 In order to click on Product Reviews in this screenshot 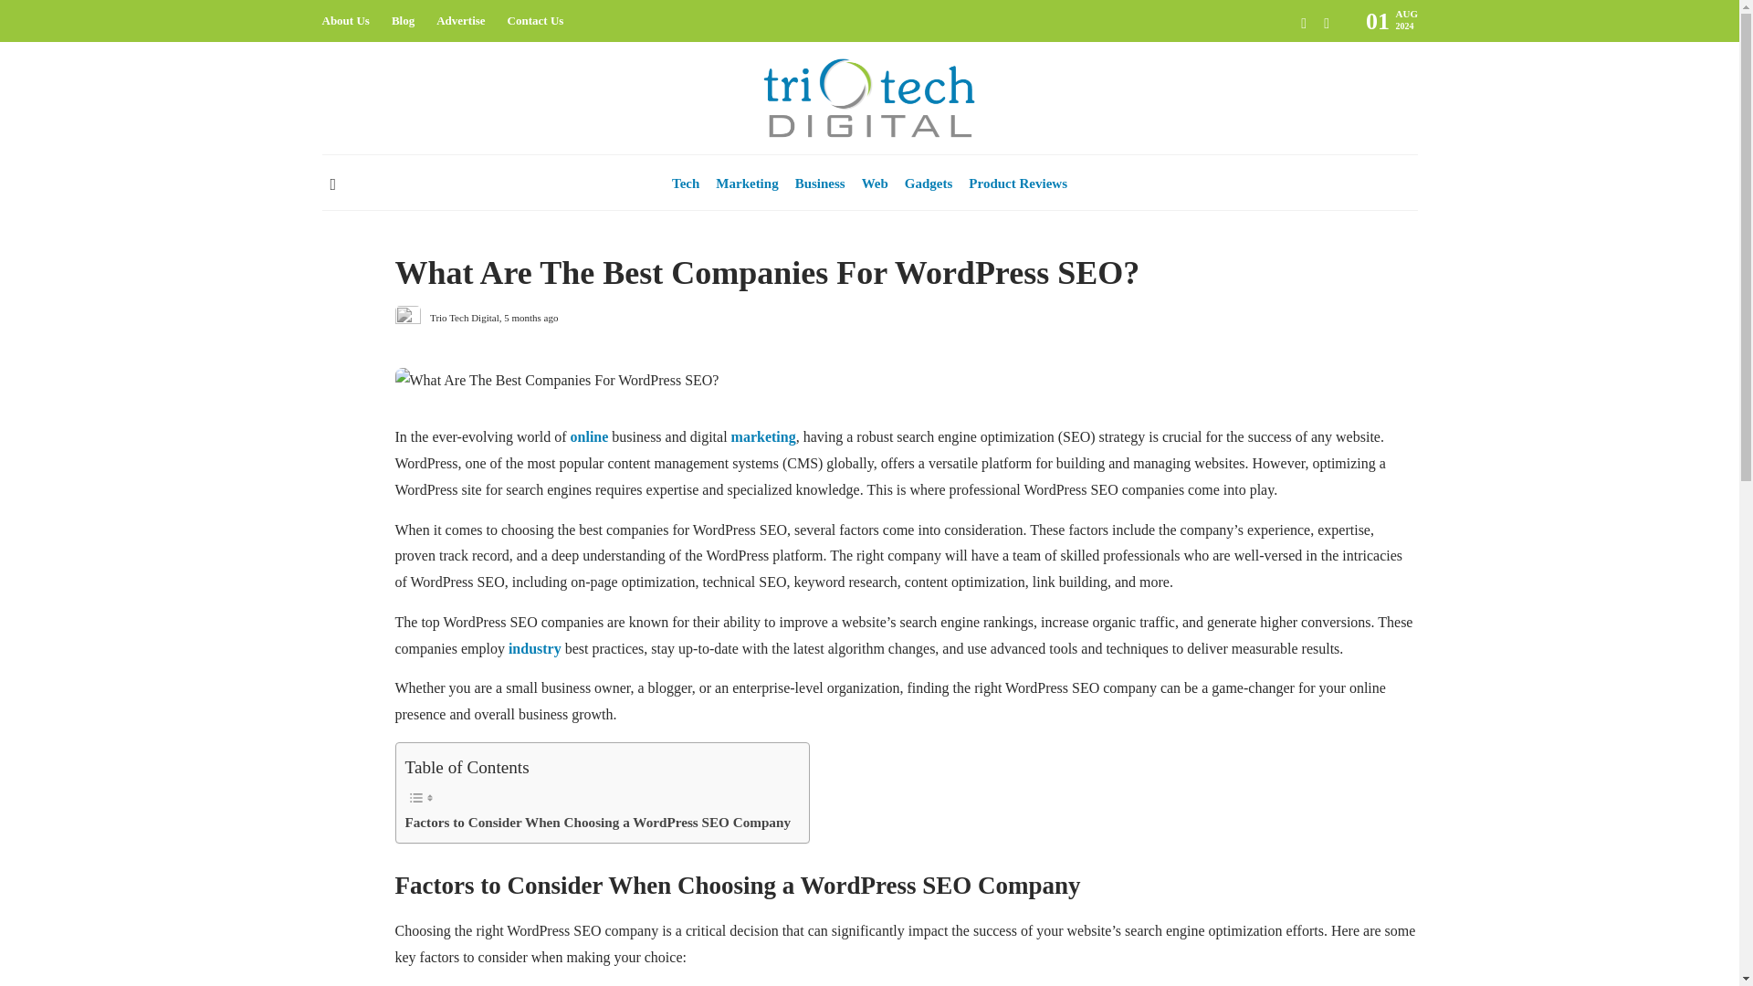, I will do `click(1018, 183)`.